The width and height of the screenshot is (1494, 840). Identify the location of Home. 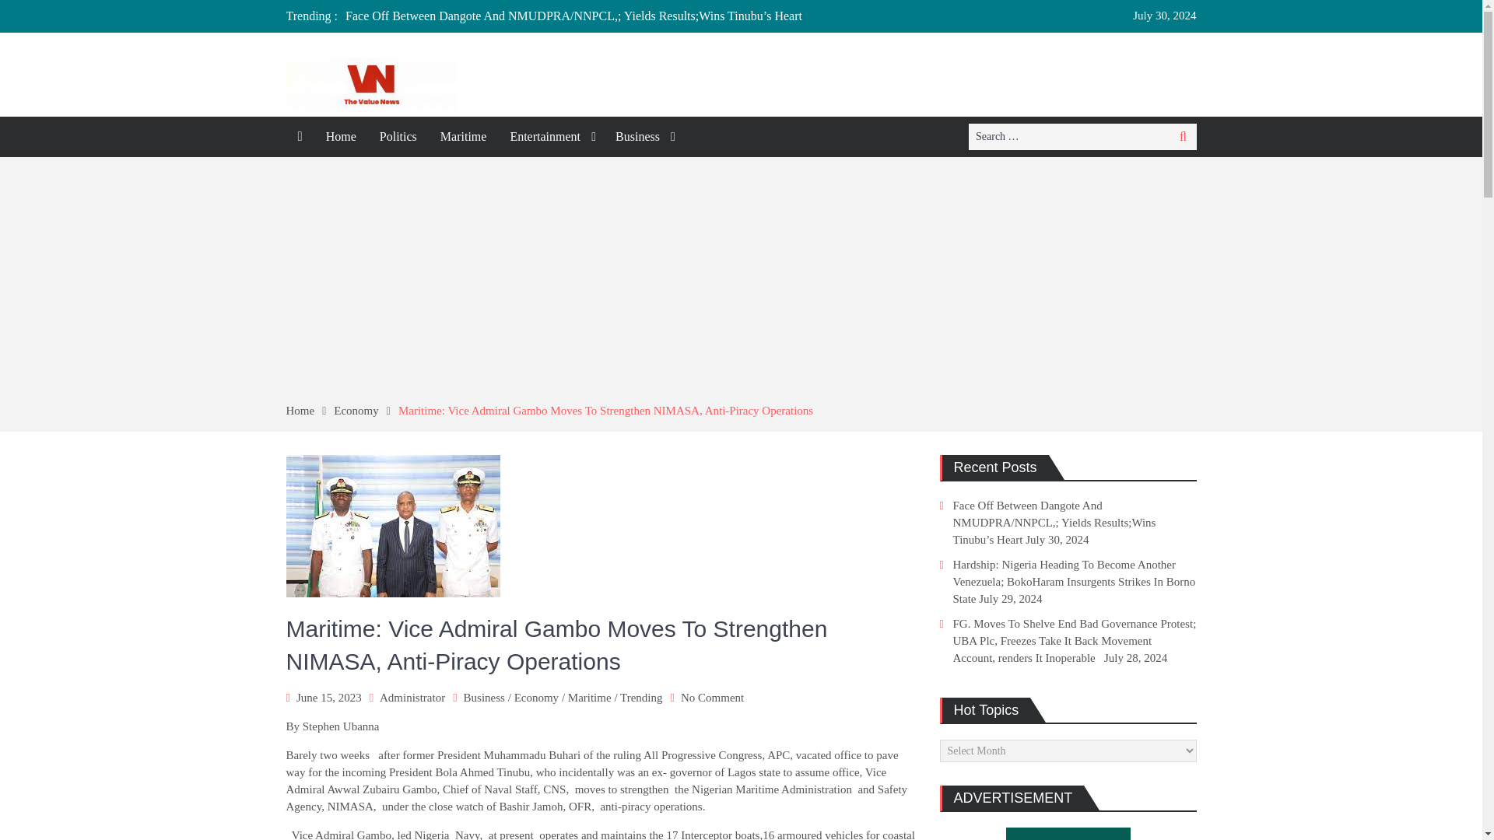
(310, 410).